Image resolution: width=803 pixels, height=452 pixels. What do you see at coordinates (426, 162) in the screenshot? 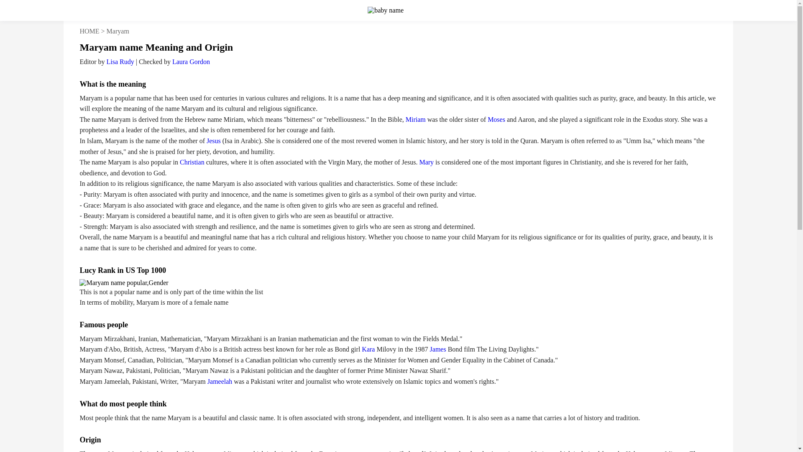
I see `Mary` at bounding box center [426, 162].